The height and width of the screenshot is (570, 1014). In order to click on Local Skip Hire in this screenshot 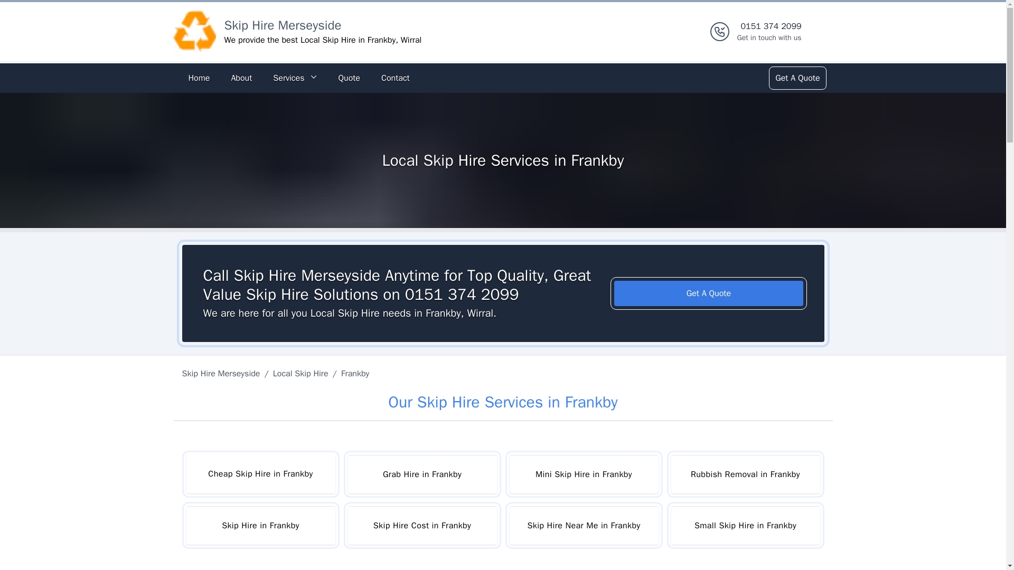, I will do `click(300, 374)`.